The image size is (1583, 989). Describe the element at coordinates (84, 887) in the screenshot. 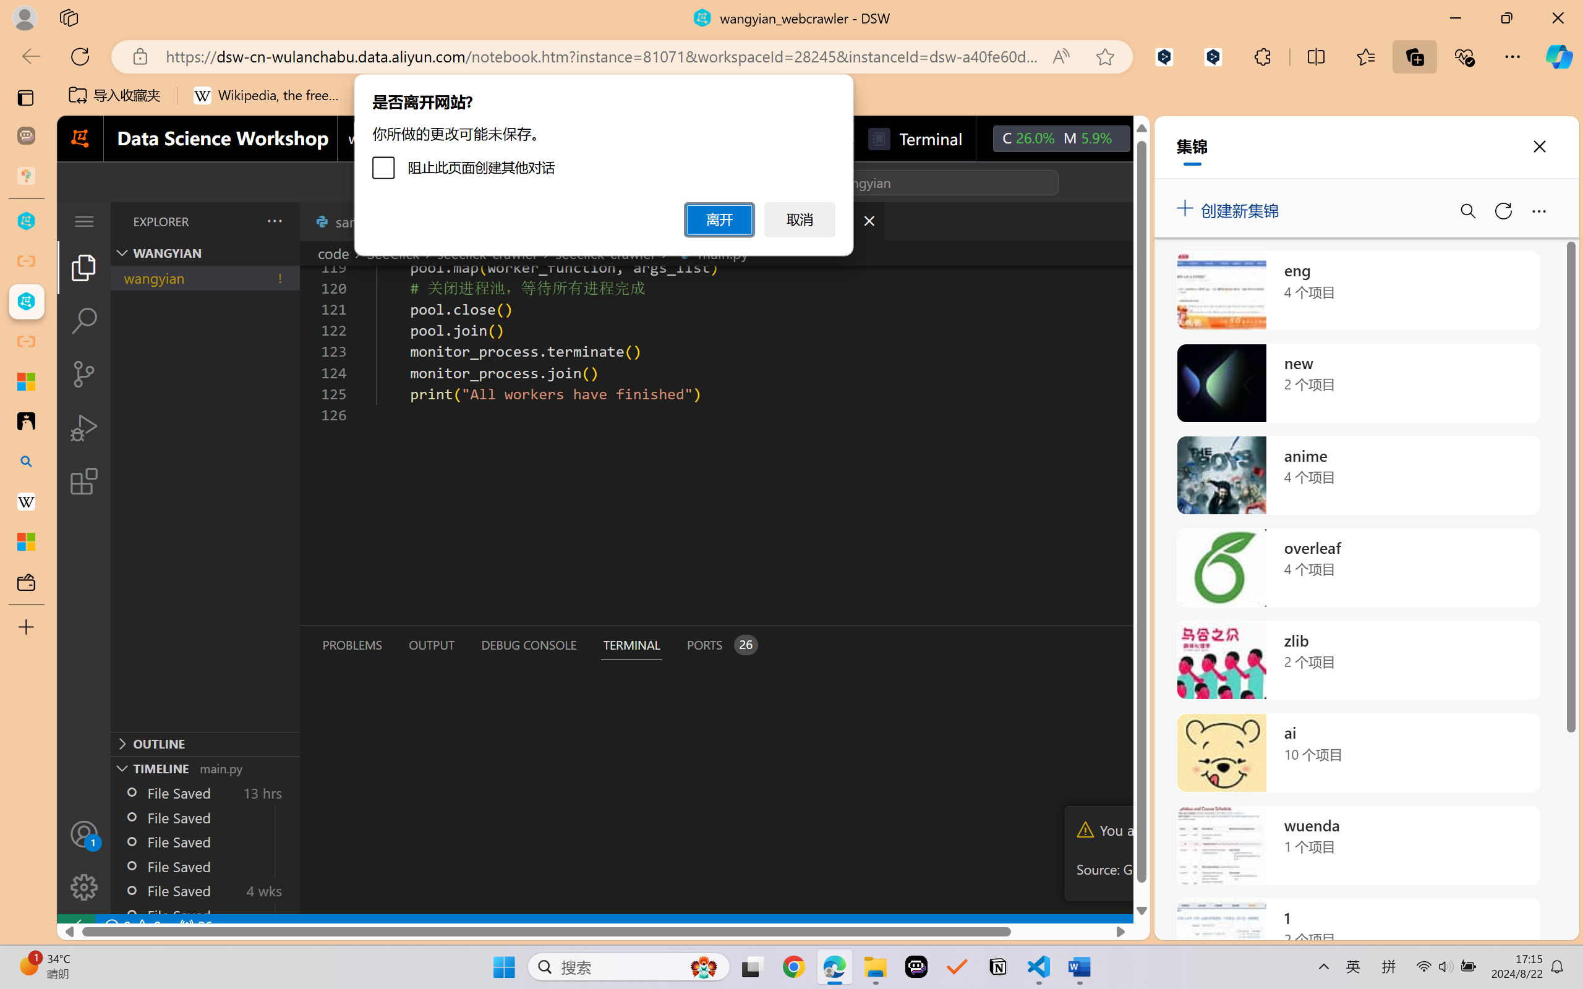

I see `Manage` at that location.